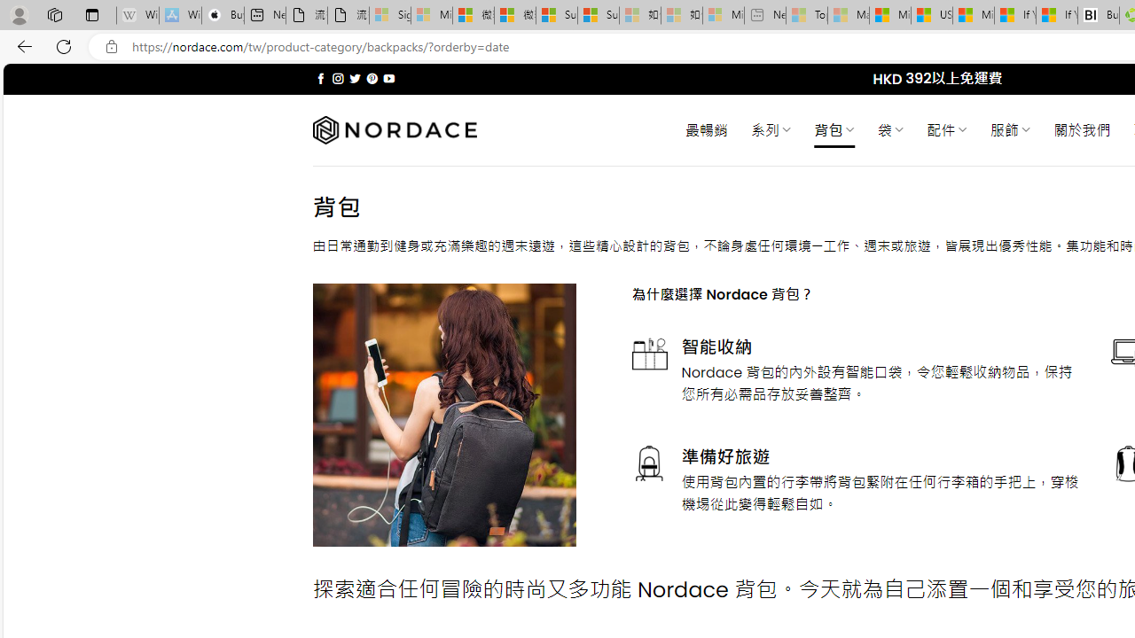  Describe the element at coordinates (372, 78) in the screenshot. I see `Follow on Pinterest` at that location.